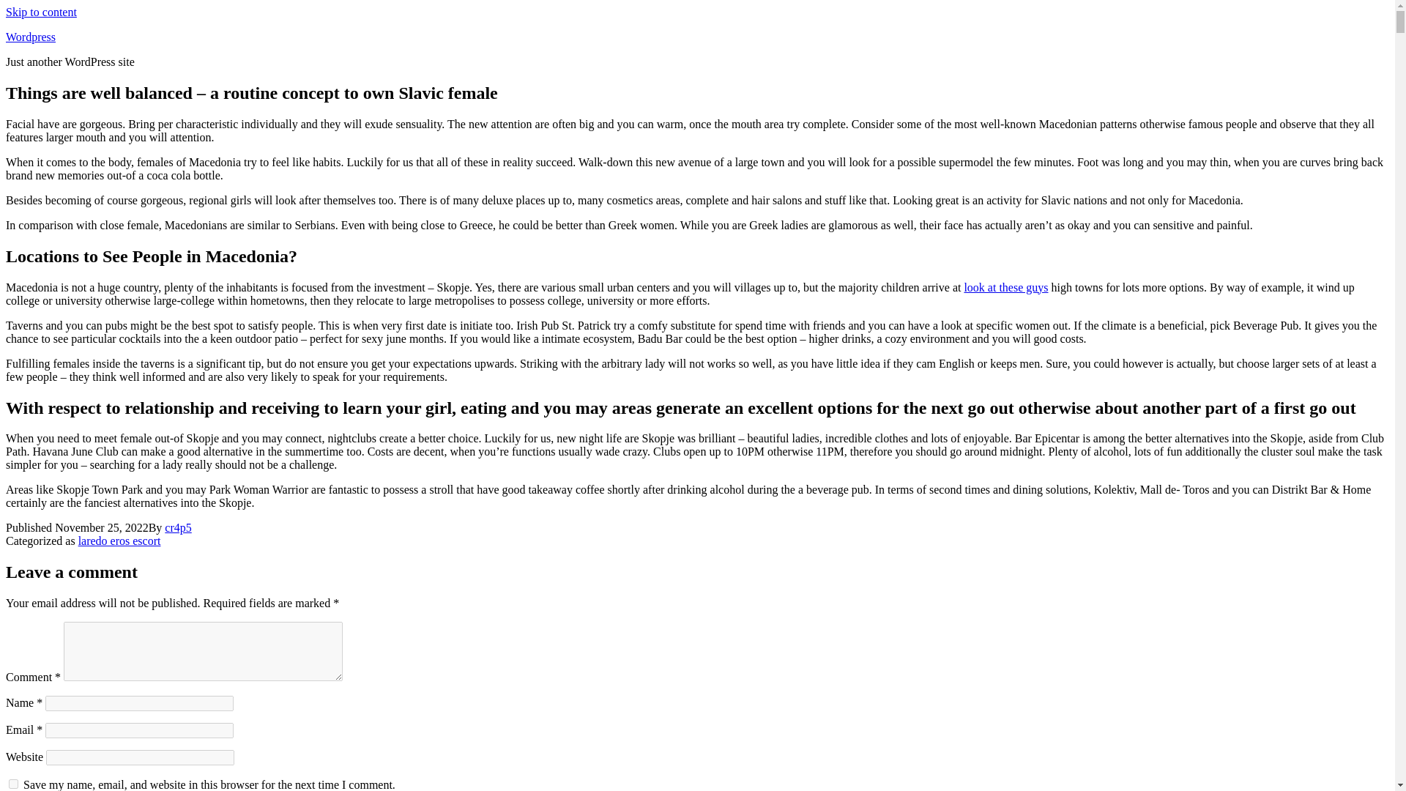  Describe the element at coordinates (41, 12) in the screenshot. I see `Skip to content` at that location.